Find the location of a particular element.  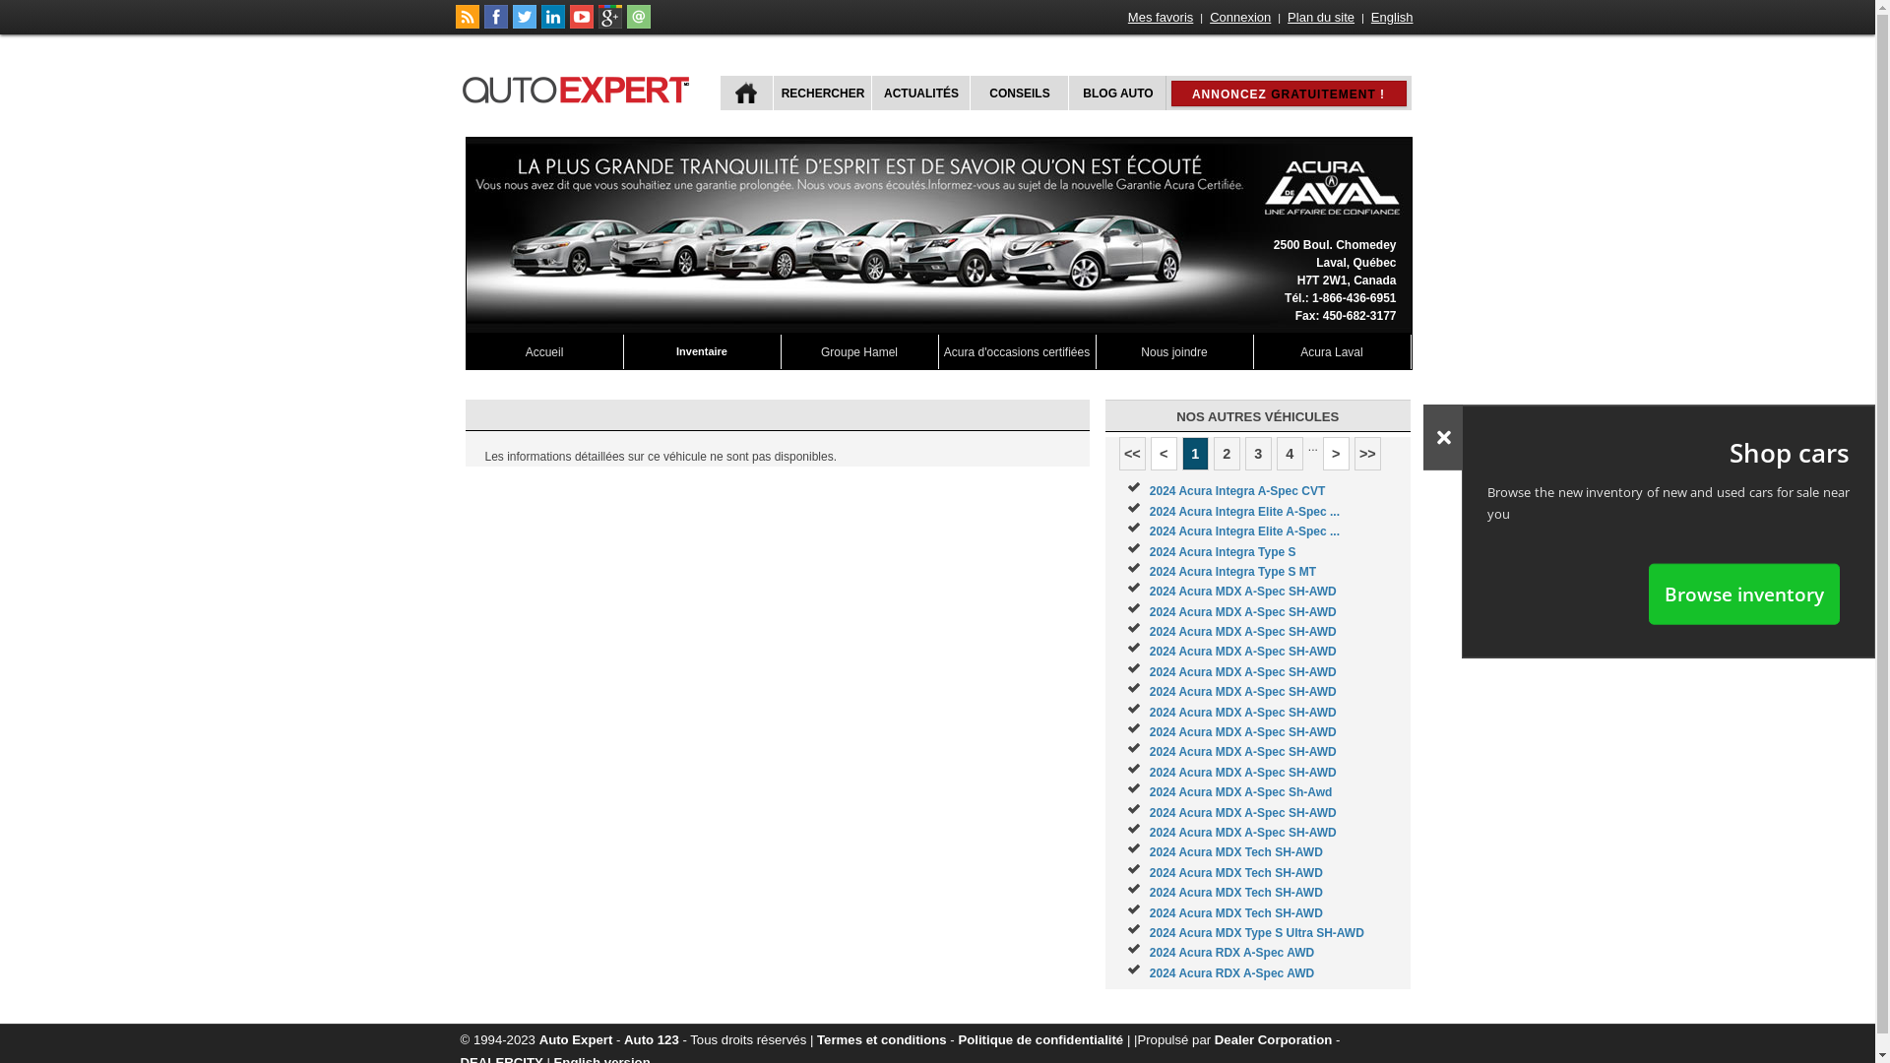

Inventaire is located at coordinates (703, 352).